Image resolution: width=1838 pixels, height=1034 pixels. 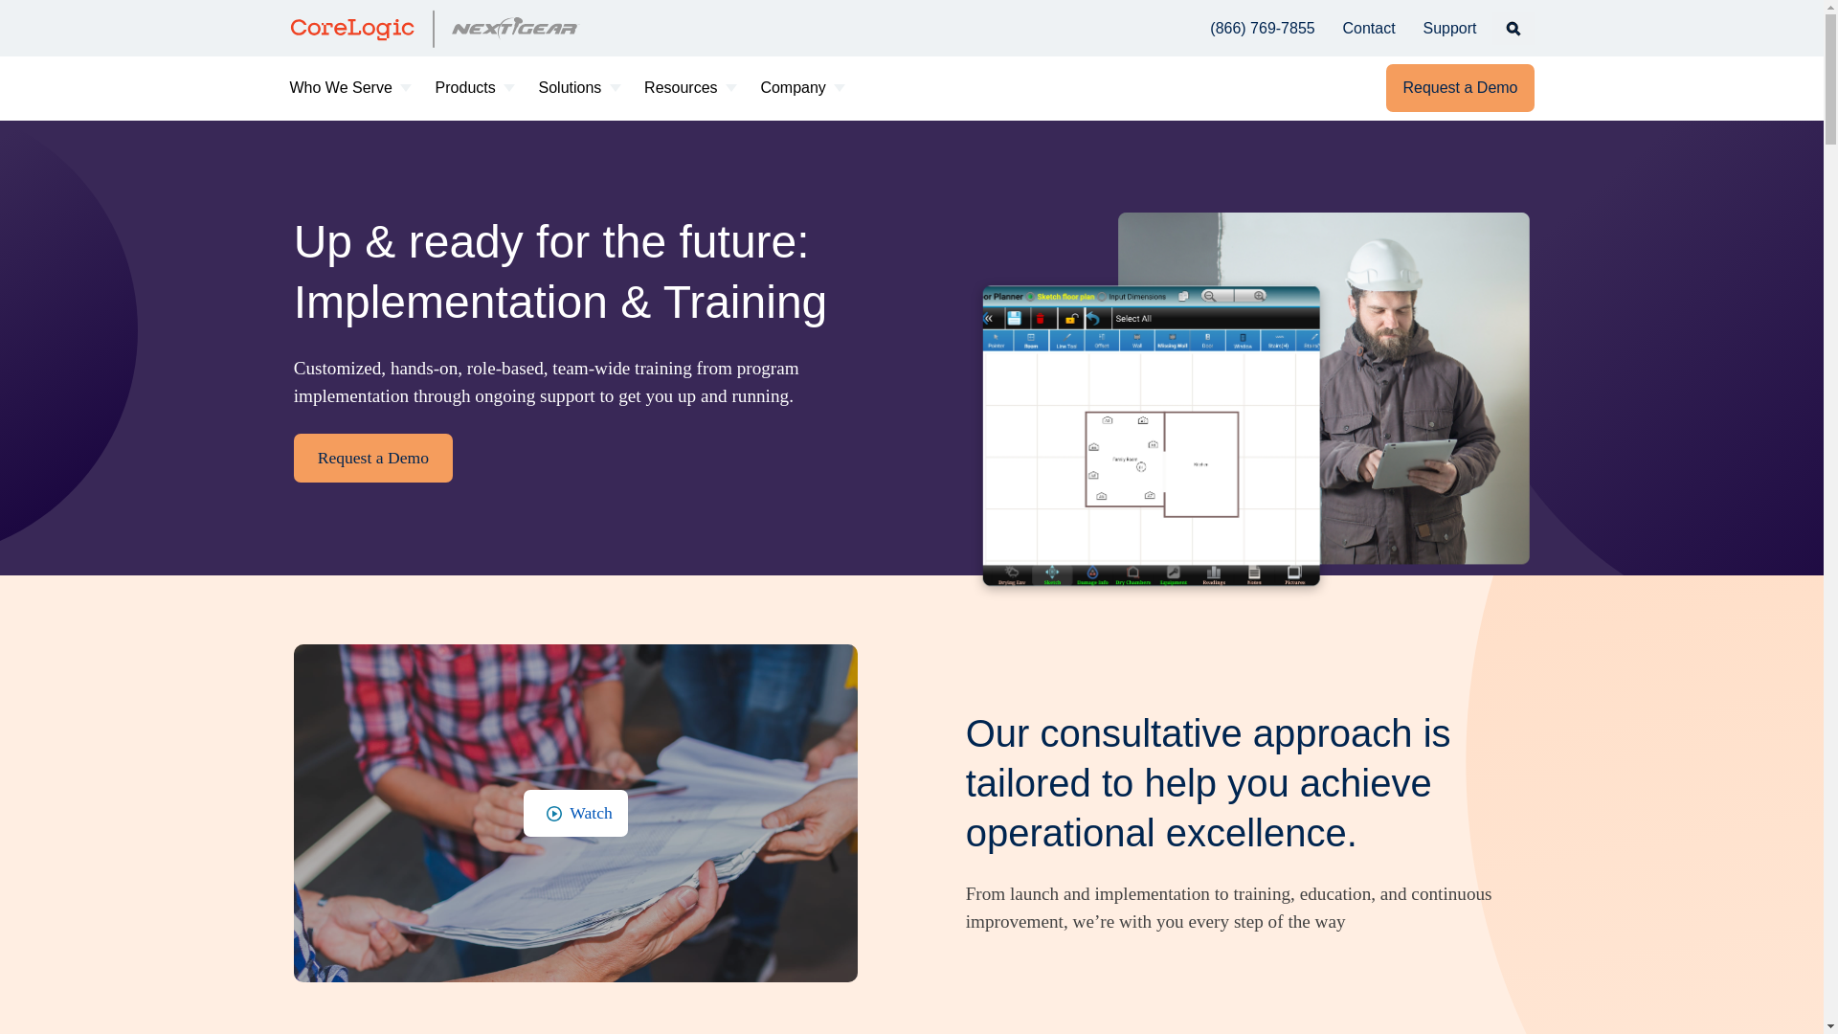 I want to click on Contact, so click(x=1369, y=27).